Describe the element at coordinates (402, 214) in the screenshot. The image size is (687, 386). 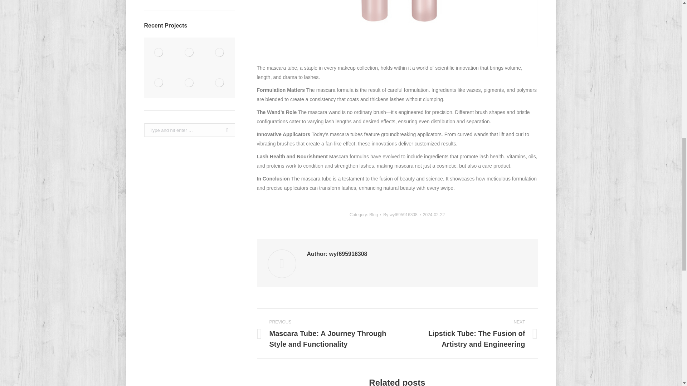
I see `View all posts by wyf695916308` at that location.